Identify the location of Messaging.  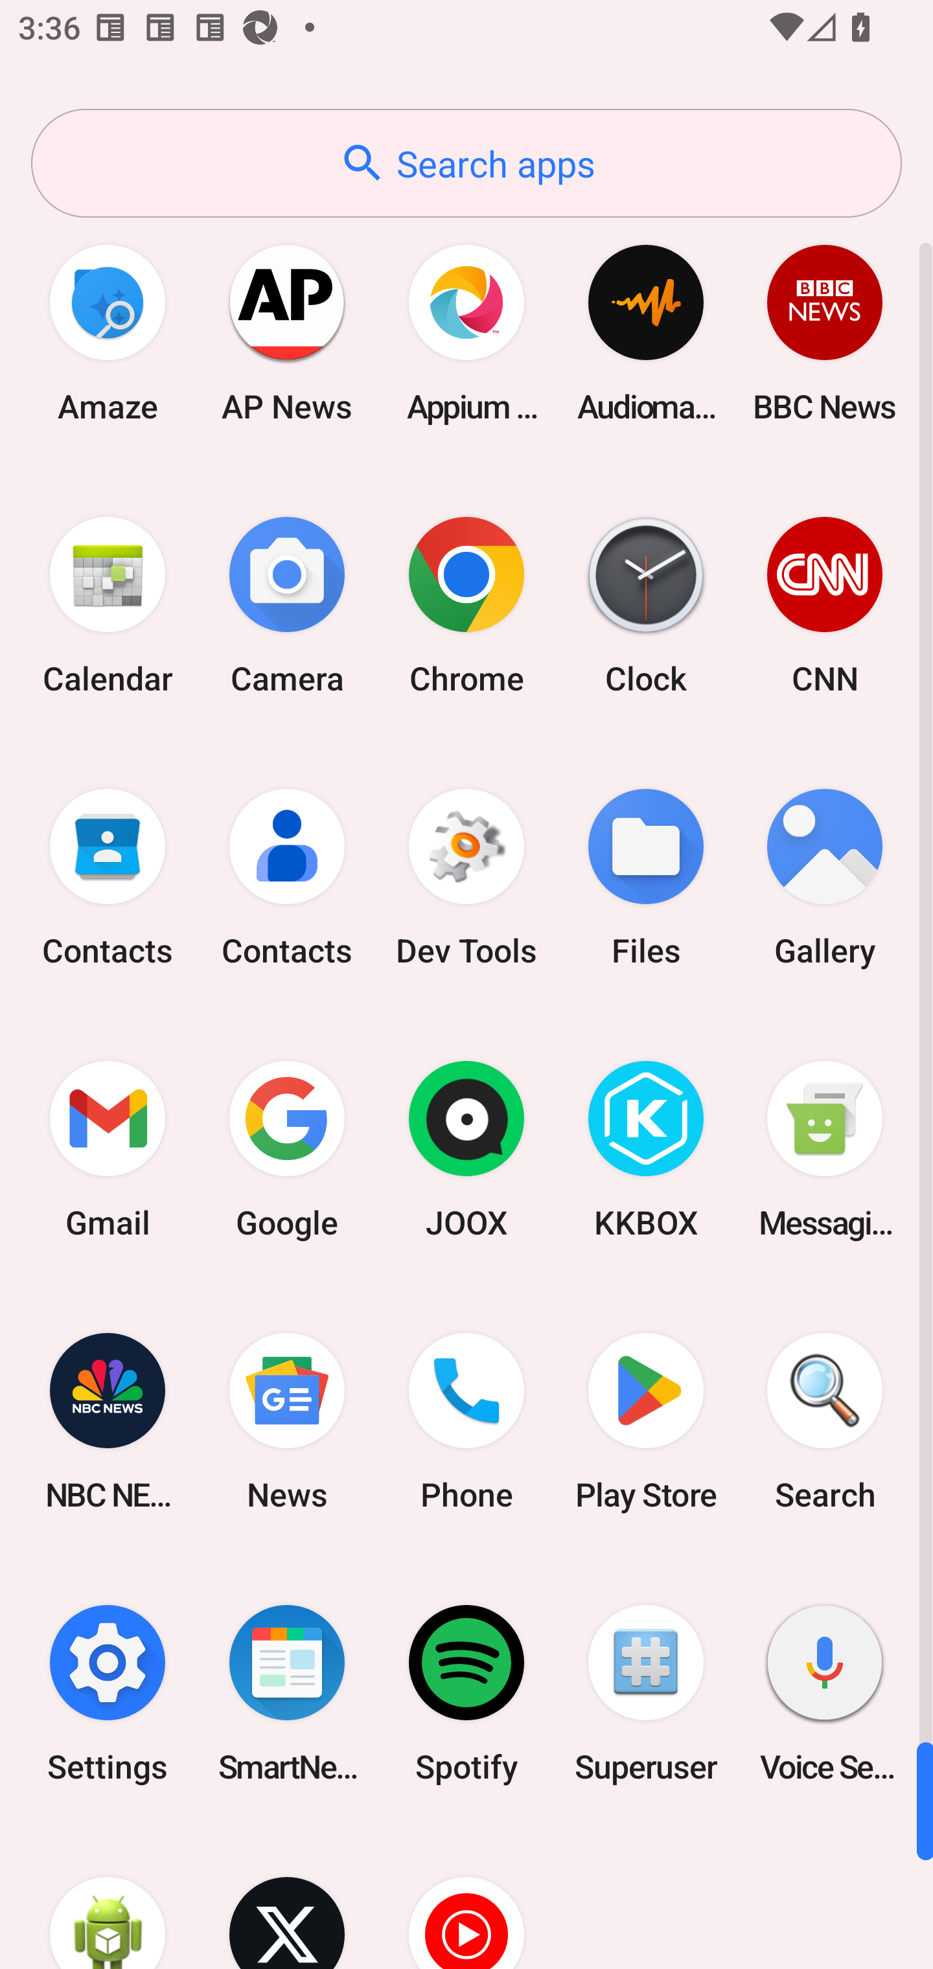
(825, 1150).